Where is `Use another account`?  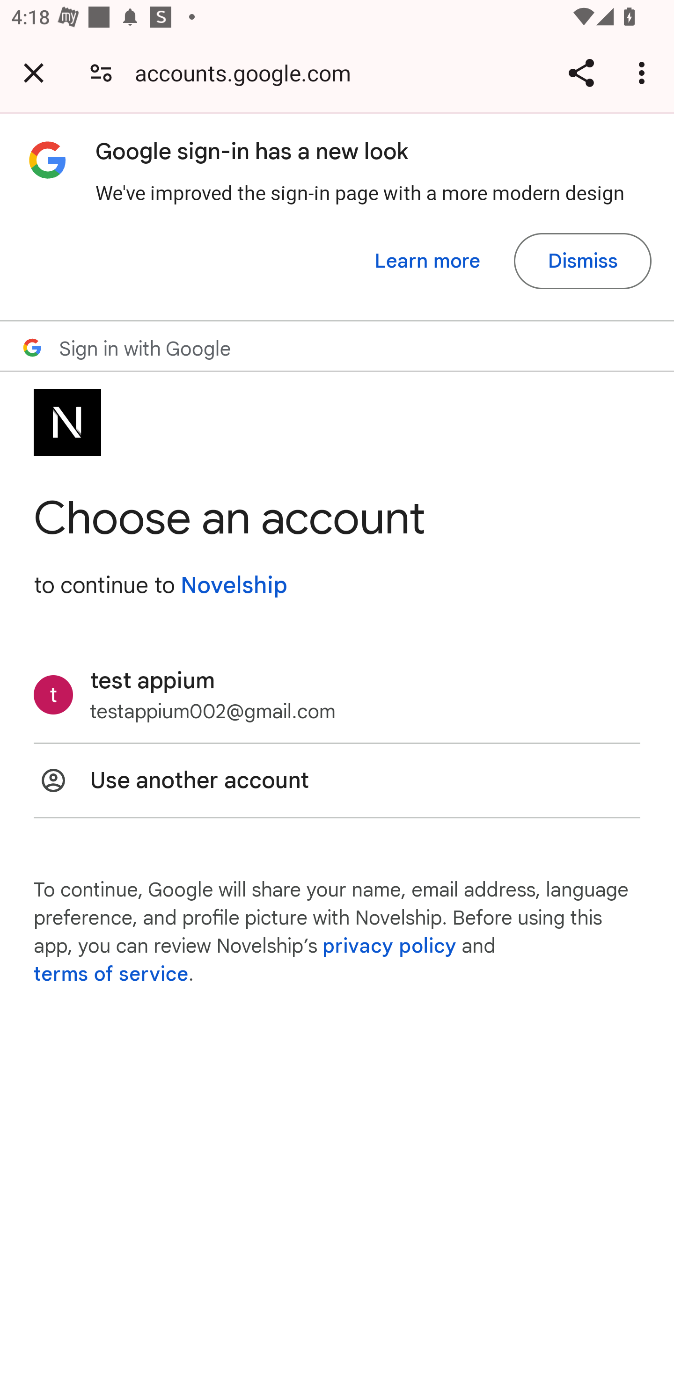 Use another account is located at coordinates (337, 780).